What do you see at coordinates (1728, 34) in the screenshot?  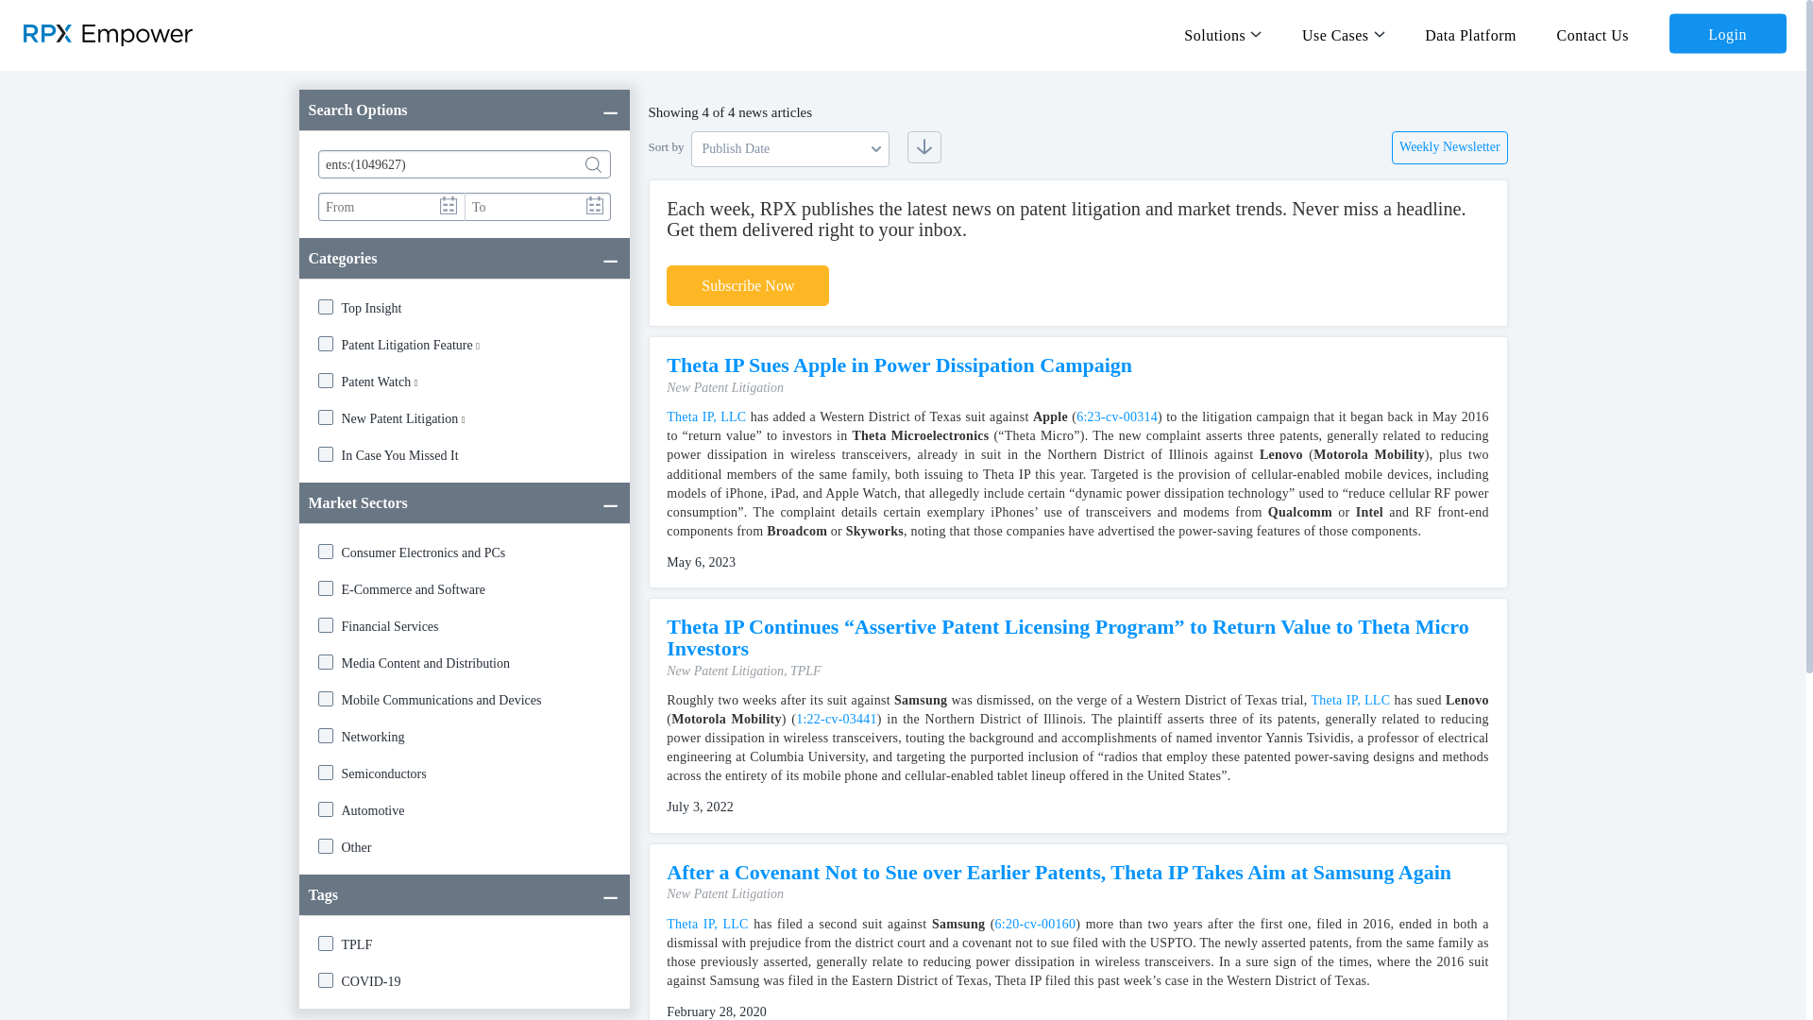 I see `Login` at bounding box center [1728, 34].